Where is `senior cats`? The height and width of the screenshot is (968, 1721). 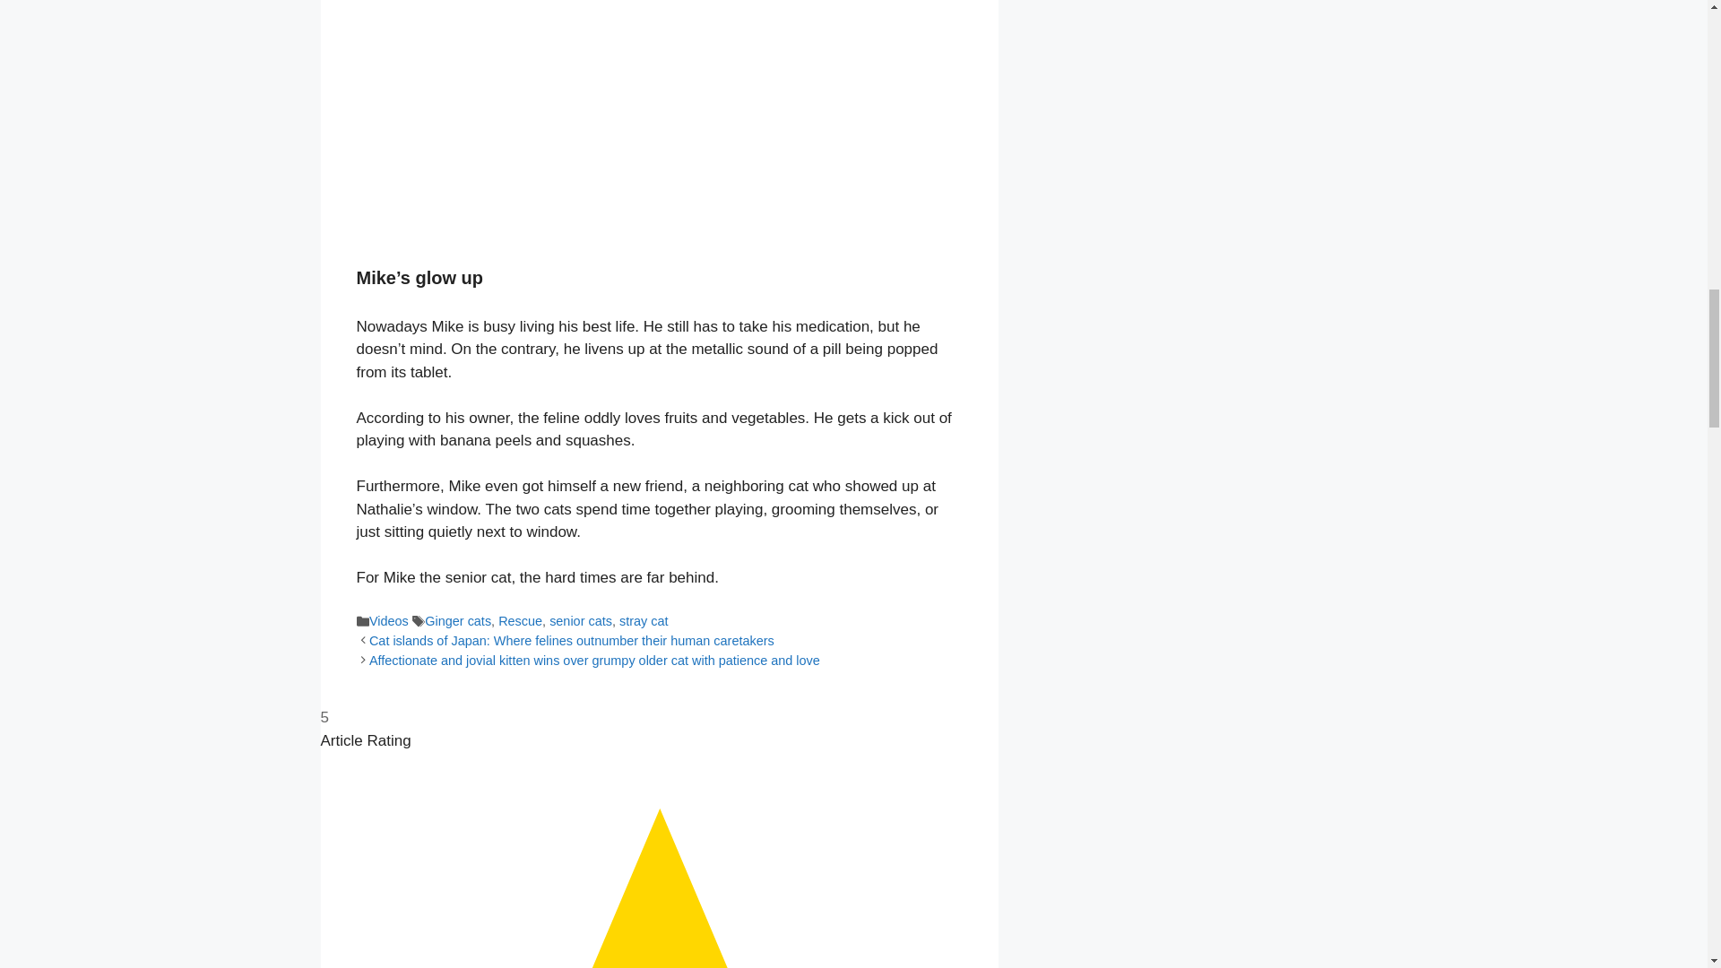 senior cats is located at coordinates (581, 620).